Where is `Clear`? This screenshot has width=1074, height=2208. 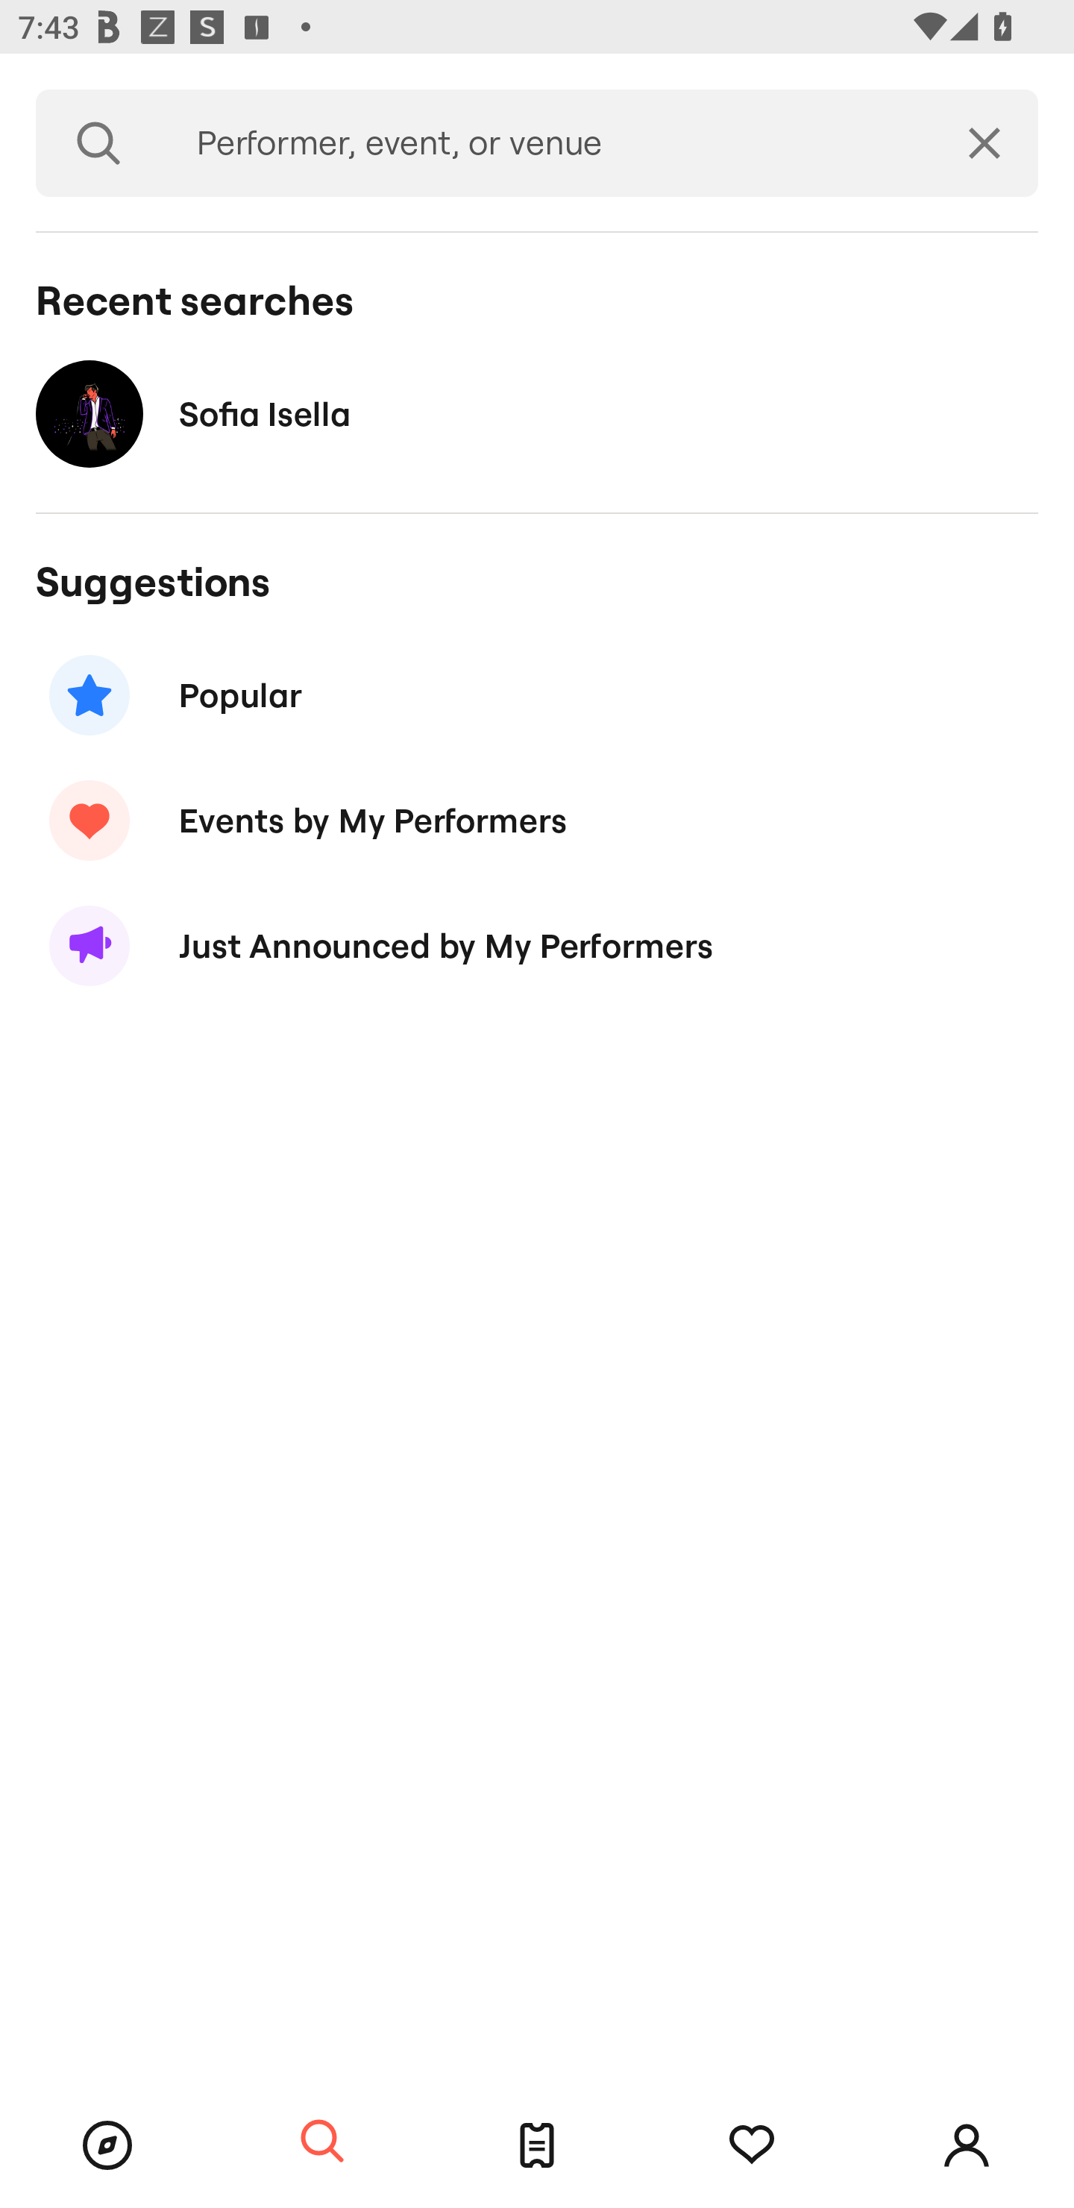 Clear is located at coordinates (984, 143).